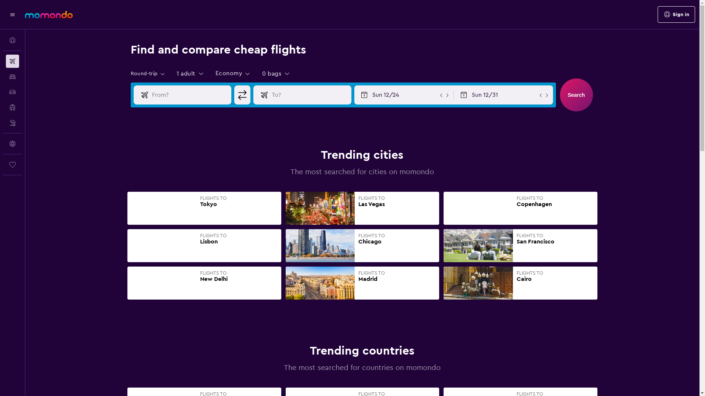 This screenshot has width=705, height=396. Describe the element at coordinates (521, 246) in the screenshot. I see `FLIGHTS TO
San Francisco` at that location.